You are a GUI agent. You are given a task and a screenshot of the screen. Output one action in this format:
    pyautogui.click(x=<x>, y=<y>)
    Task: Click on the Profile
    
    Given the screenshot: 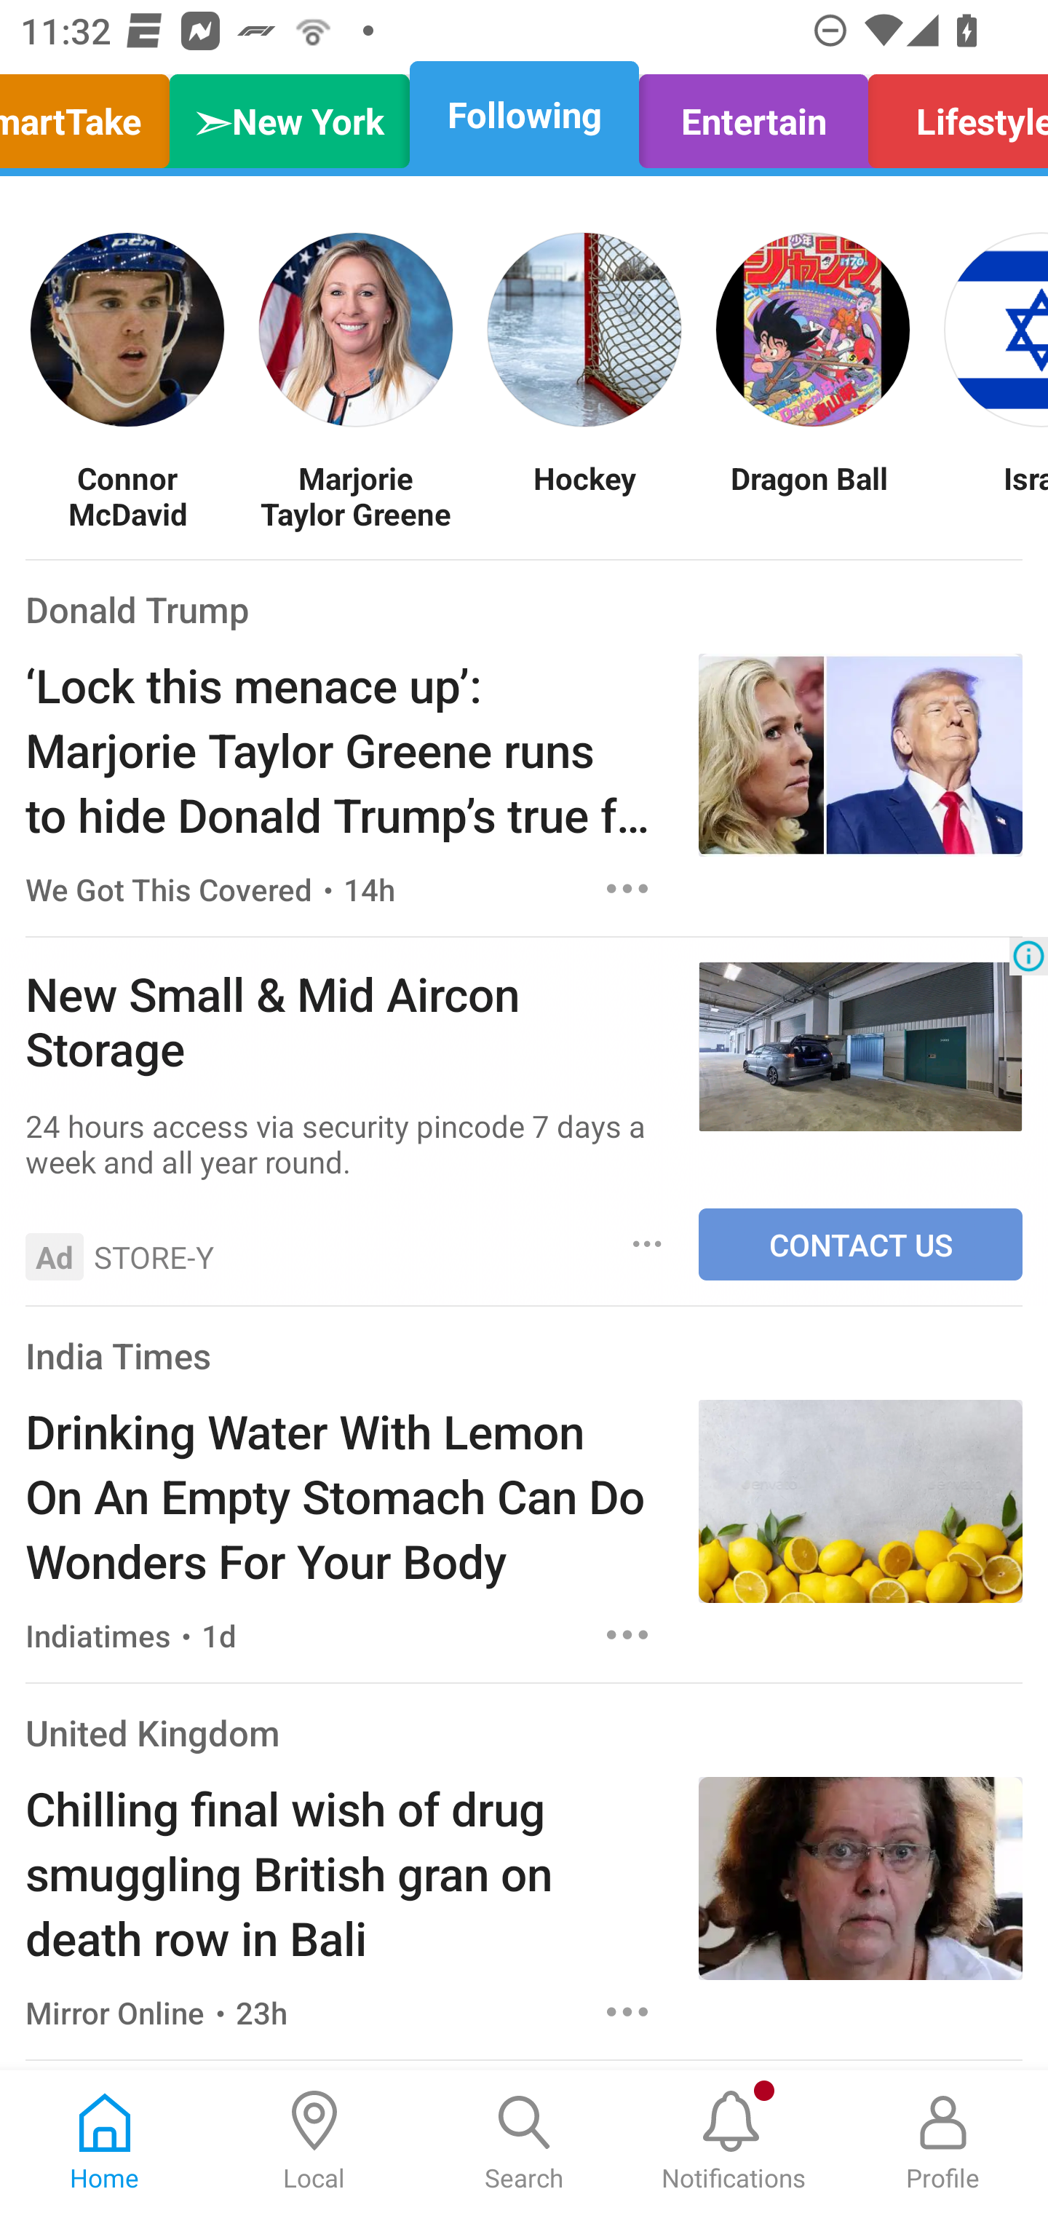 What is the action you would take?
    pyautogui.click(x=943, y=2142)
    